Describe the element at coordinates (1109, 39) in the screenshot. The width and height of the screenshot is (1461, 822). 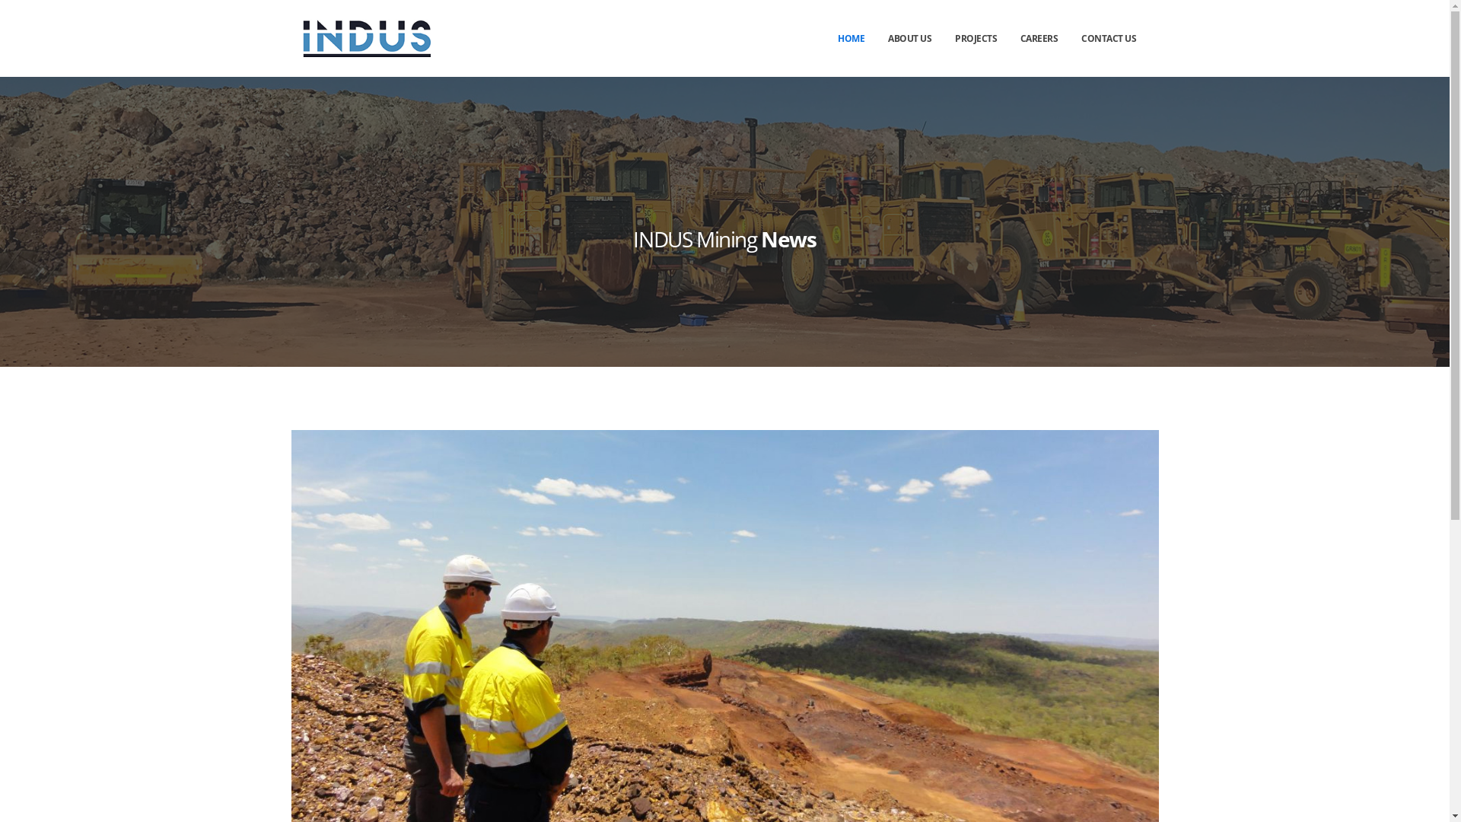
I see `CONTACT US` at that location.